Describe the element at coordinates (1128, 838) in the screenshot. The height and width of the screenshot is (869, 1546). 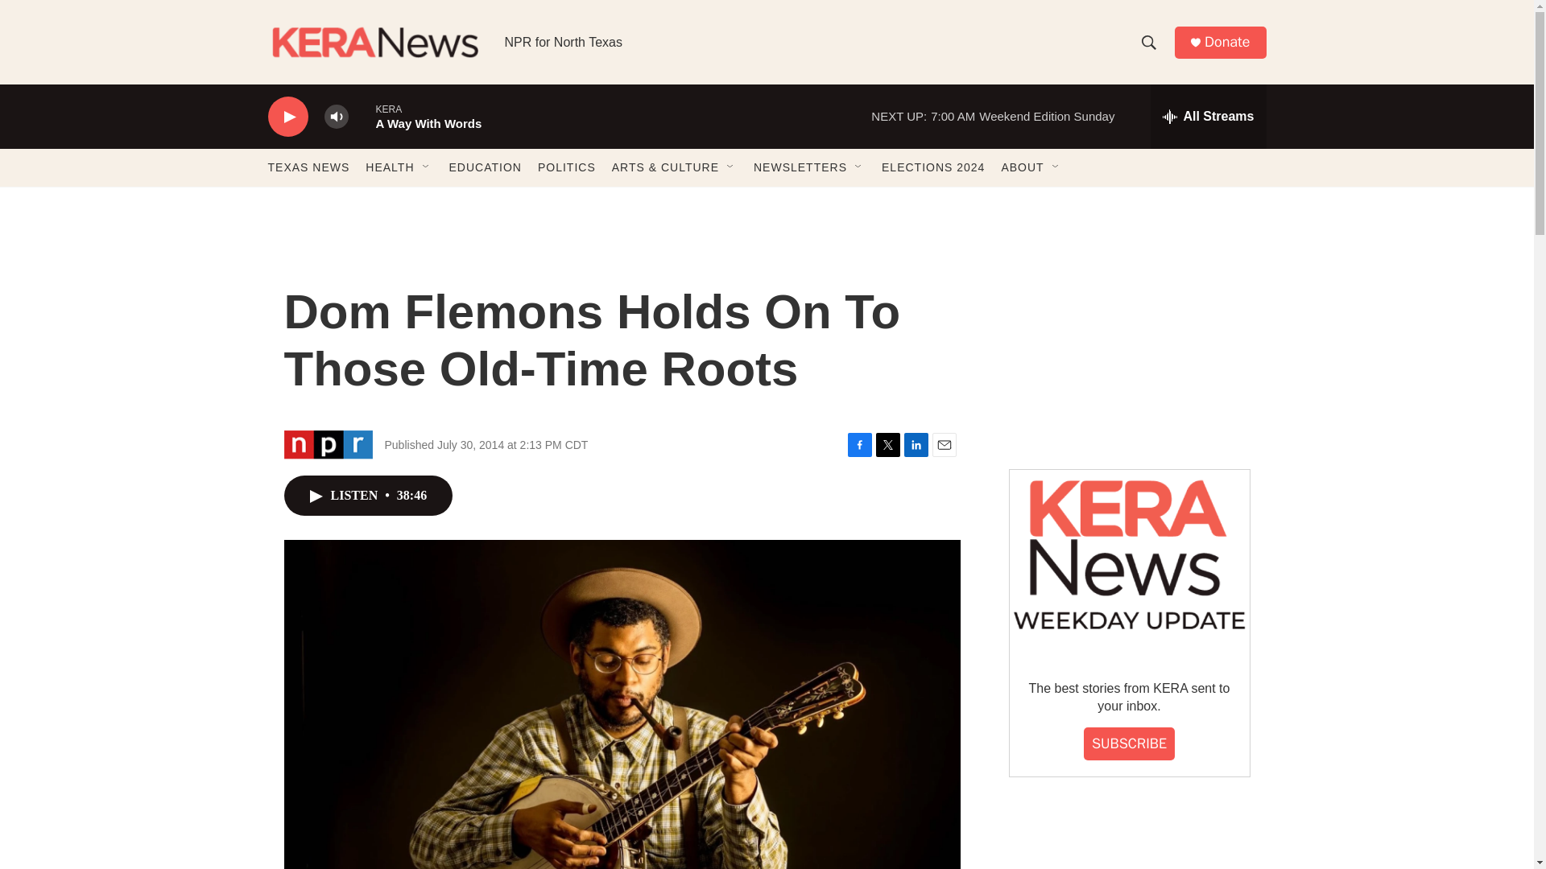
I see `3rd party ad content` at that location.